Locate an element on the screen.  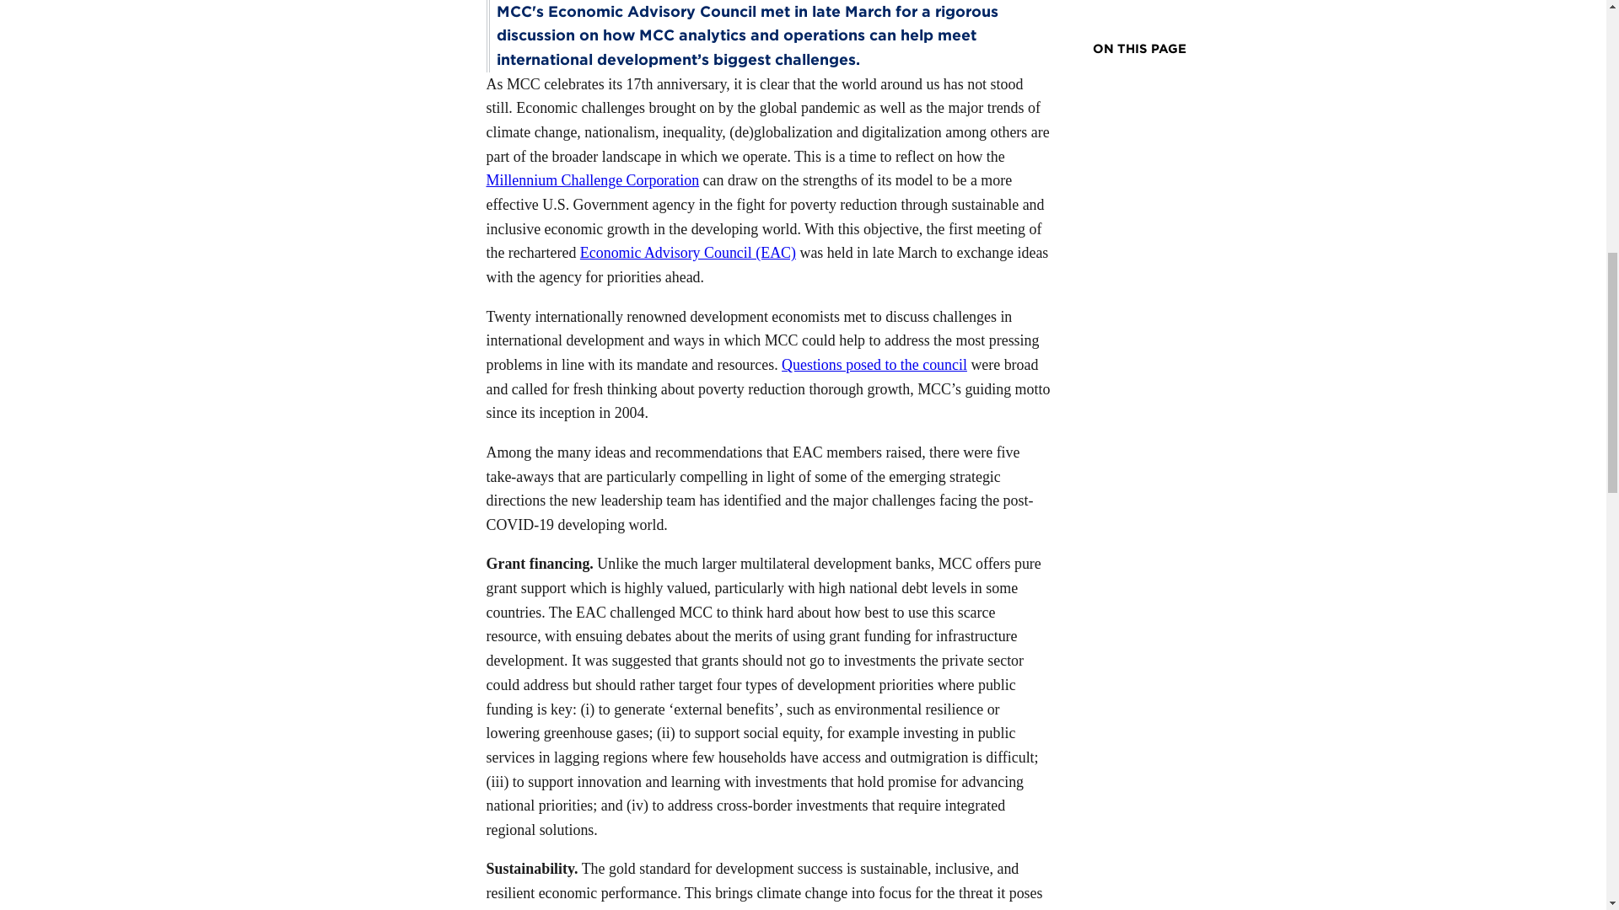
Millennium Challenge Corporation is located at coordinates (592, 180).